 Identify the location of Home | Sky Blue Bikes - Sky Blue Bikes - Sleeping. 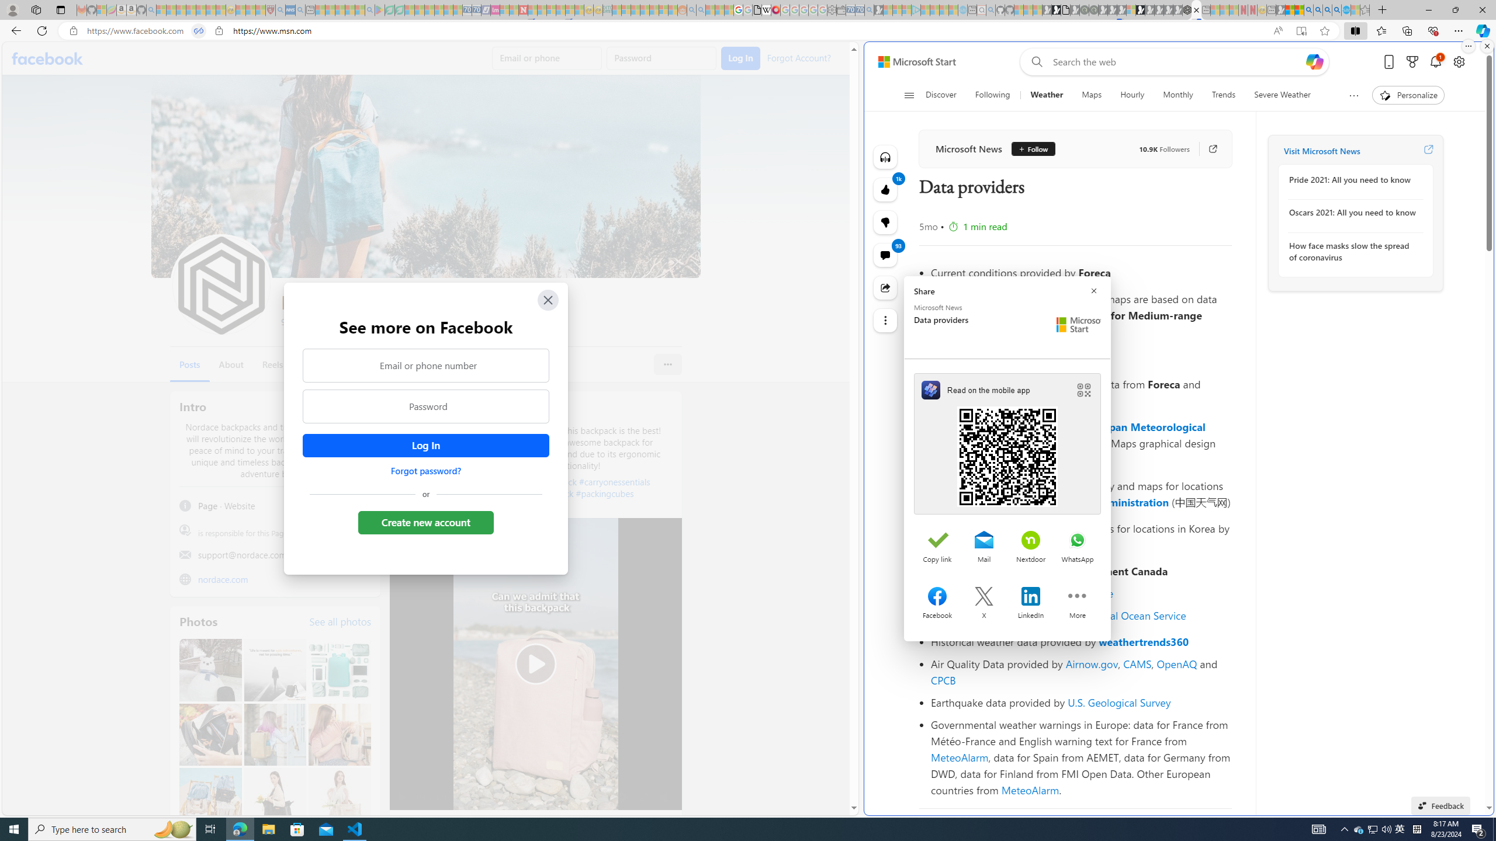
(962, 10).